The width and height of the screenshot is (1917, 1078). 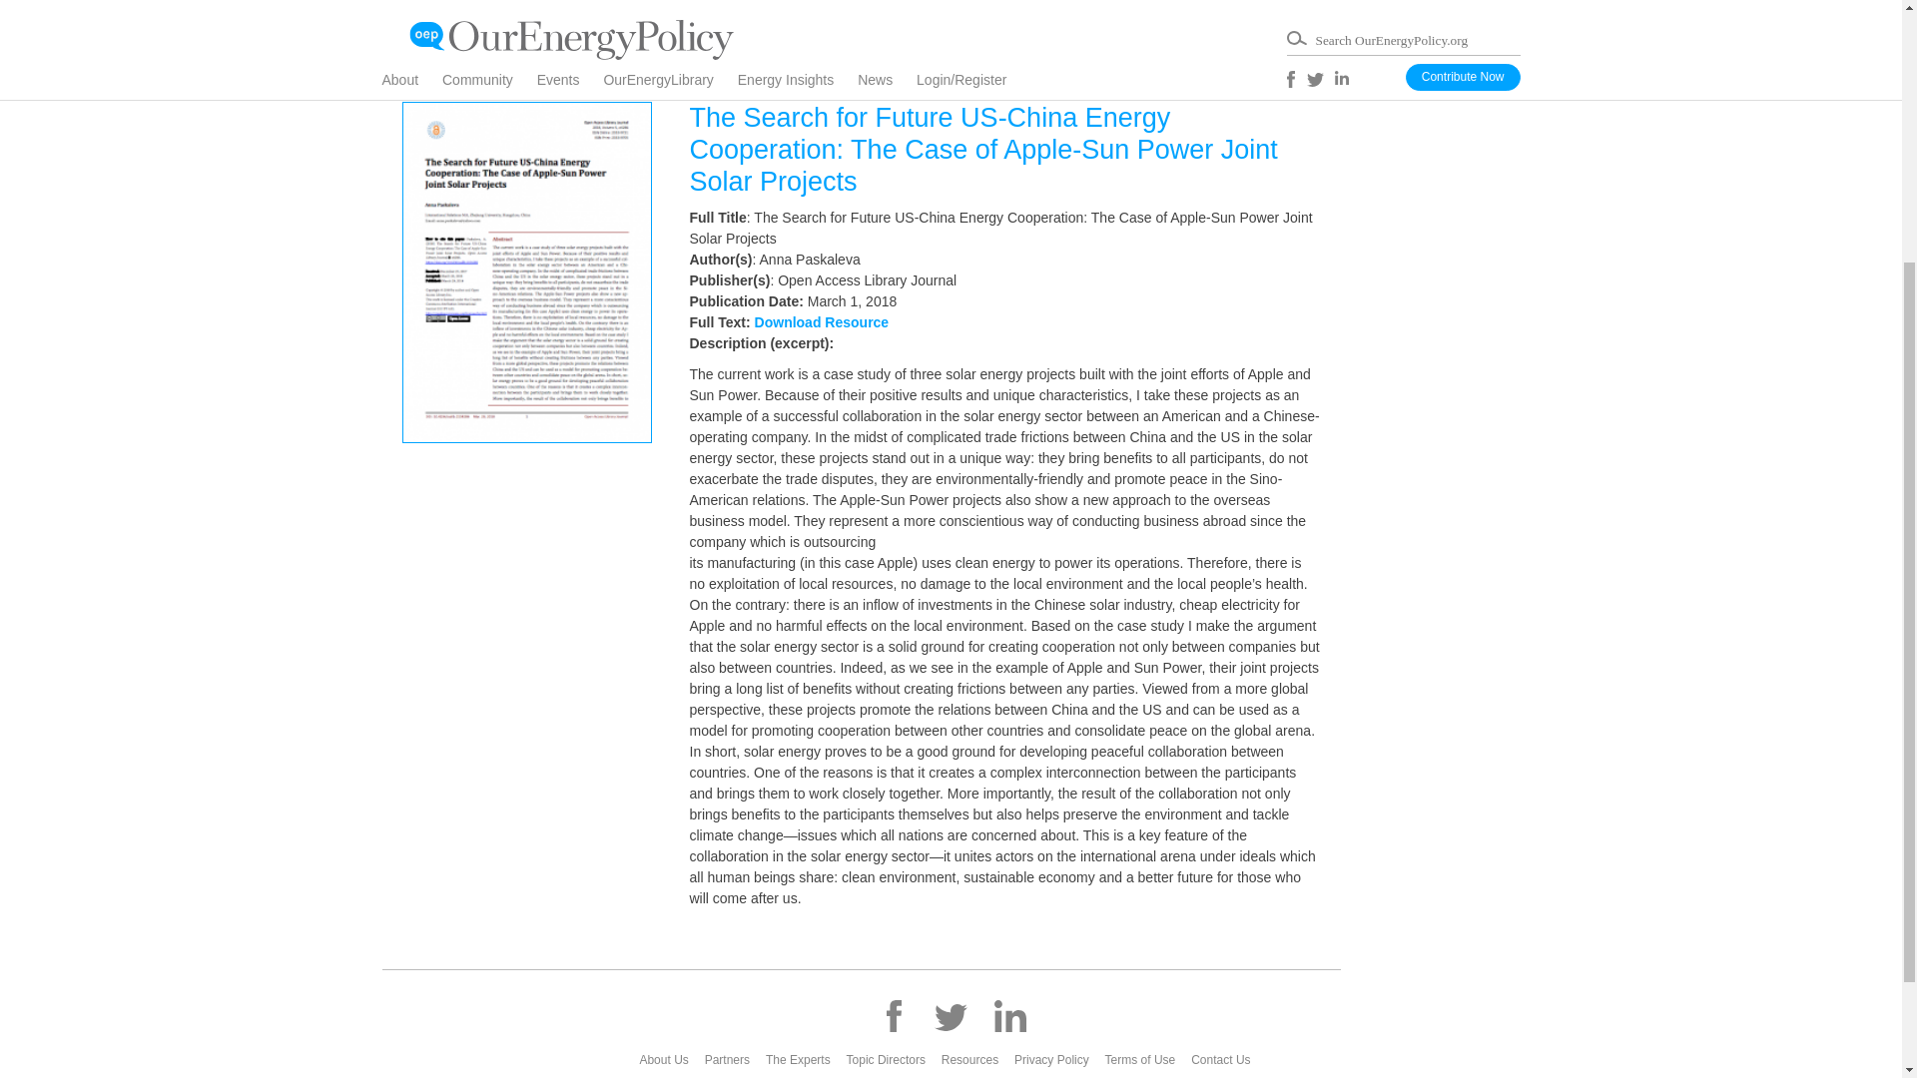 I want to click on partners, so click(x=731, y=1060).